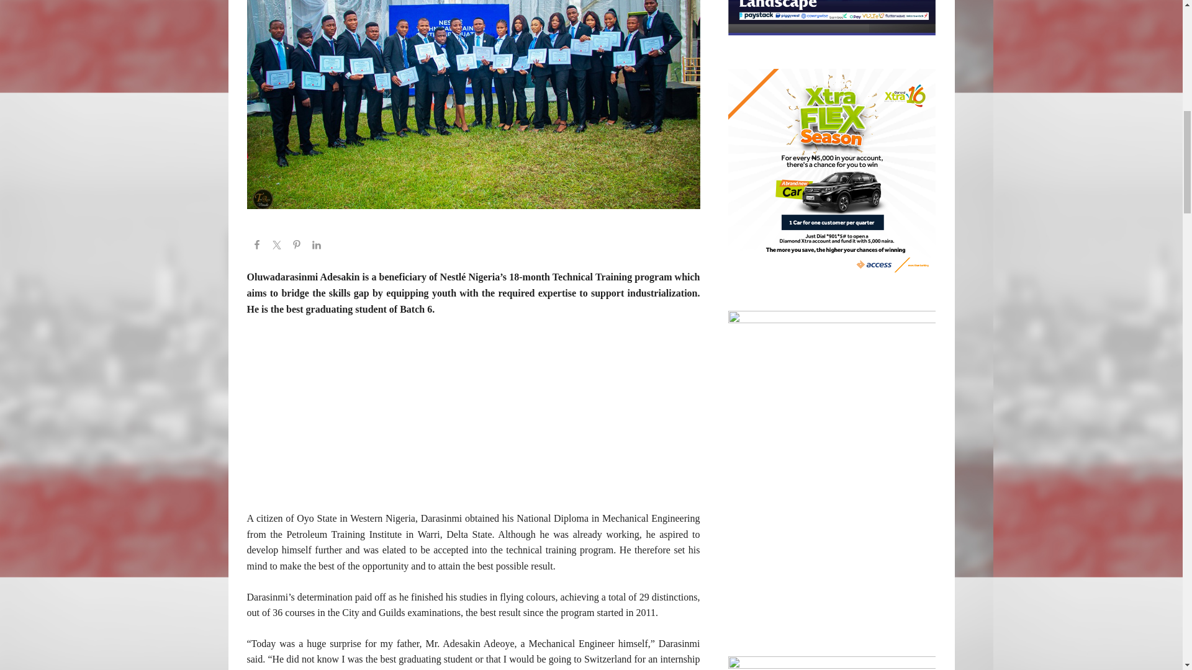 The width and height of the screenshot is (1192, 670). What do you see at coordinates (277, 247) in the screenshot?
I see `Share on Twitter` at bounding box center [277, 247].